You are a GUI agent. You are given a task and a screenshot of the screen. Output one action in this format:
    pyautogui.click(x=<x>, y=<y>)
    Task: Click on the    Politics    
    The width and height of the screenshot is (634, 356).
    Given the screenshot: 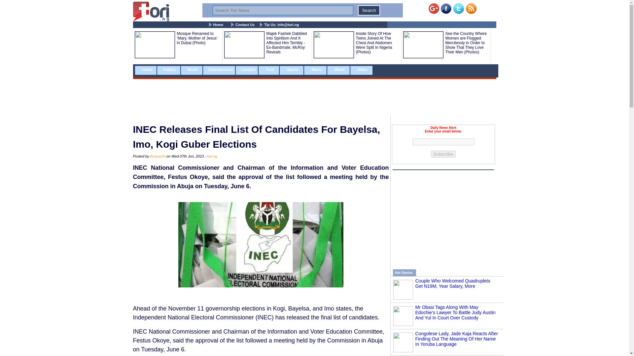 What is the action you would take?
    pyautogui.click(x=169, y=70)
    